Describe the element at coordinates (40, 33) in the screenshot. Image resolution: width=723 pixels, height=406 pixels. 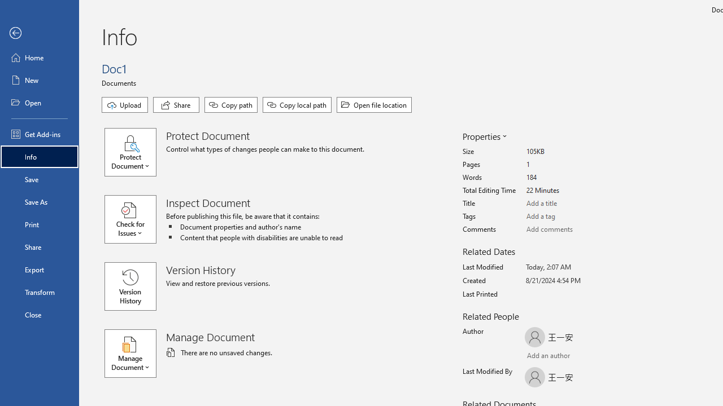
I see `Back` at that location.